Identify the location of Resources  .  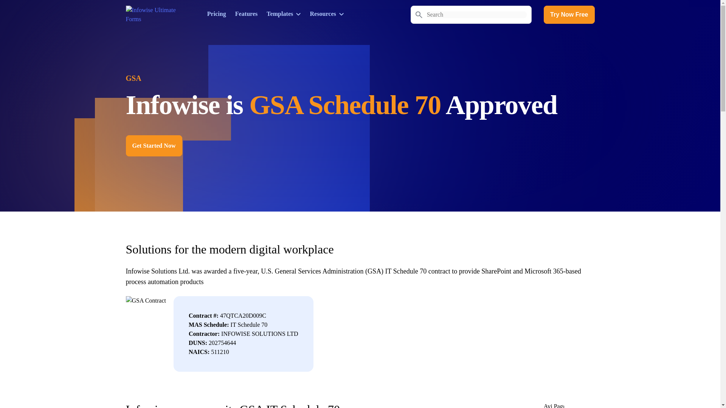
(327, 14).